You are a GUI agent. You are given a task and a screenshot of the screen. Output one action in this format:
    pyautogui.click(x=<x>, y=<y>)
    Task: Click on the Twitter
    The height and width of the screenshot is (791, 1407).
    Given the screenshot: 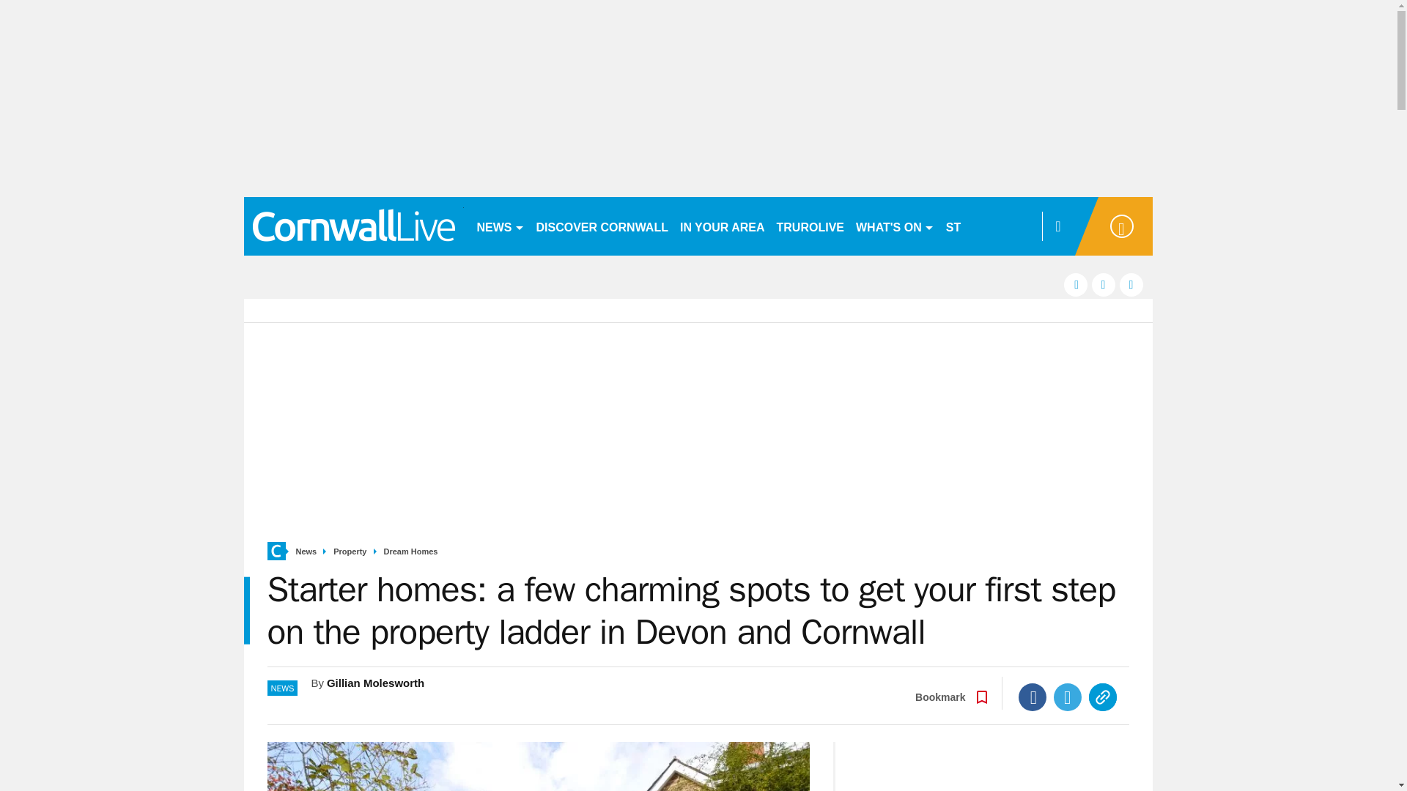 What is the action you would take?
    pyautogui.click(x=1068, y=697)
    